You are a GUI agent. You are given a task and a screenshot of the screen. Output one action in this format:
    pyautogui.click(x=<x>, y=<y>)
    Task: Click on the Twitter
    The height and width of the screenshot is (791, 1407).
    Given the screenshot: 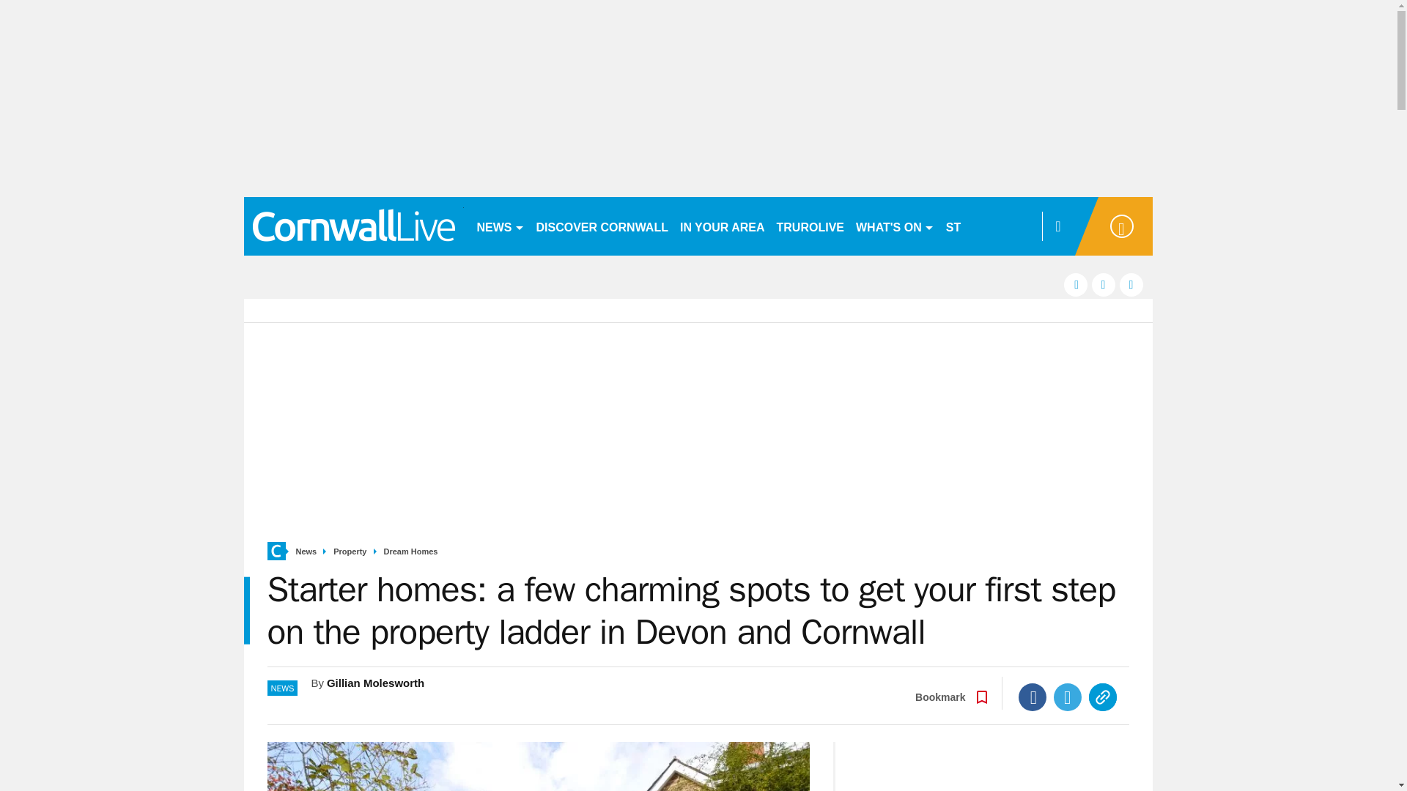 What is the action you would take?
    pyautogui.click(x=1068, y=697)
    